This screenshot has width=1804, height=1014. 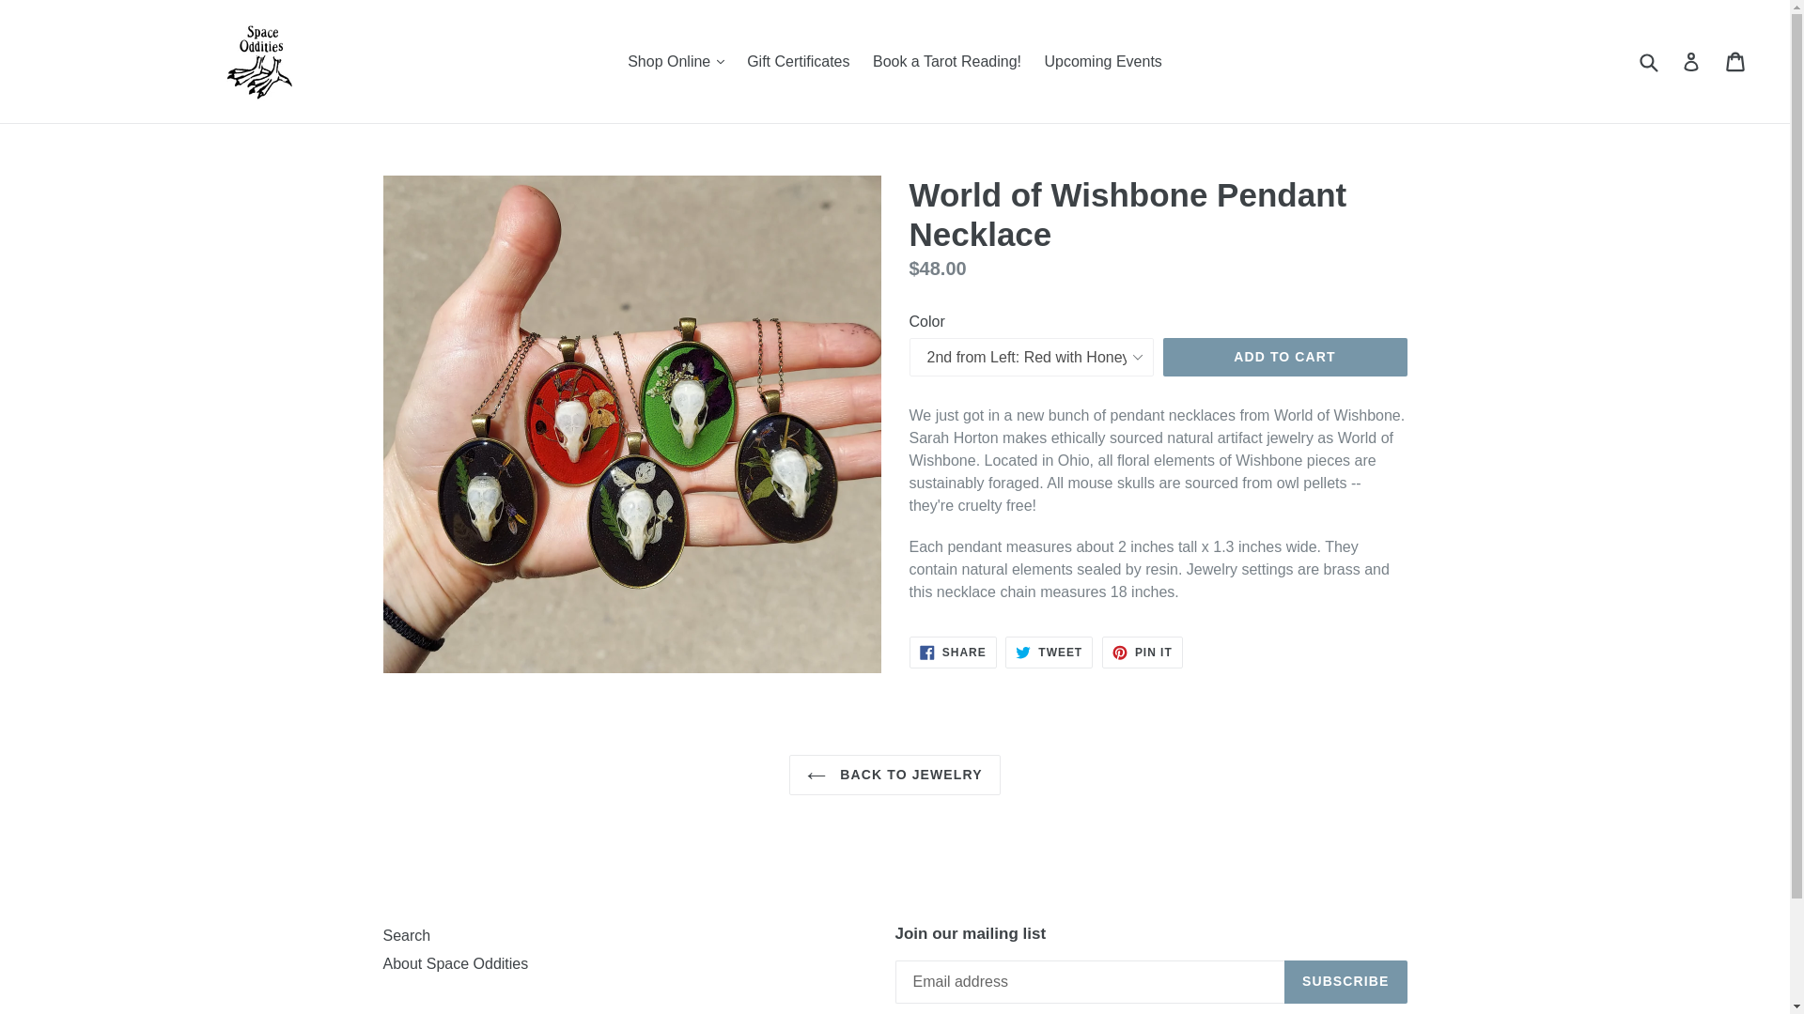 I want to click on Pin on Pinterest, so click(x=1143, y=652).